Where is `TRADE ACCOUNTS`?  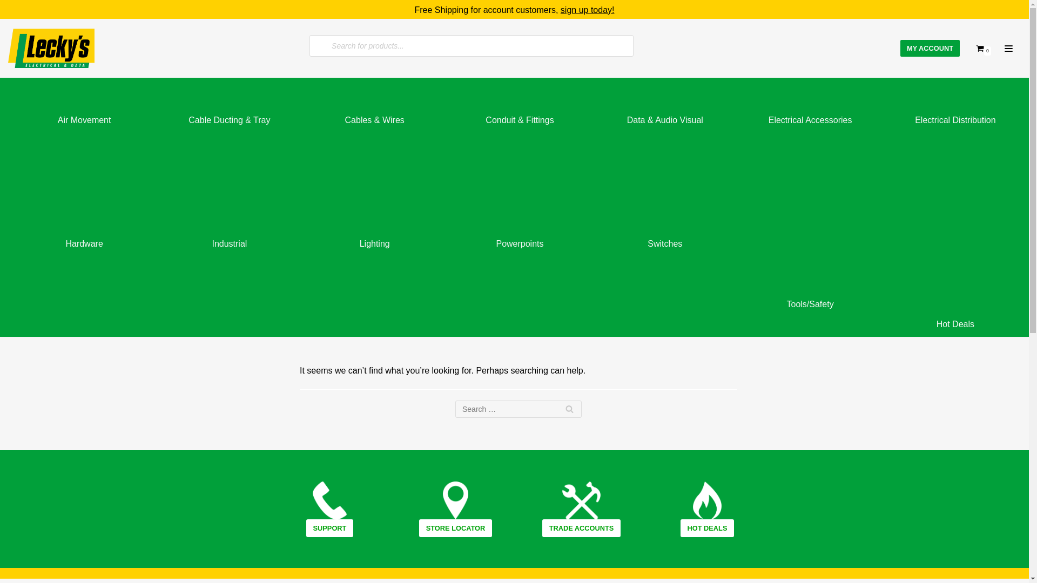 TRADE ACCOUNTS is located at coordinates (582, 528).